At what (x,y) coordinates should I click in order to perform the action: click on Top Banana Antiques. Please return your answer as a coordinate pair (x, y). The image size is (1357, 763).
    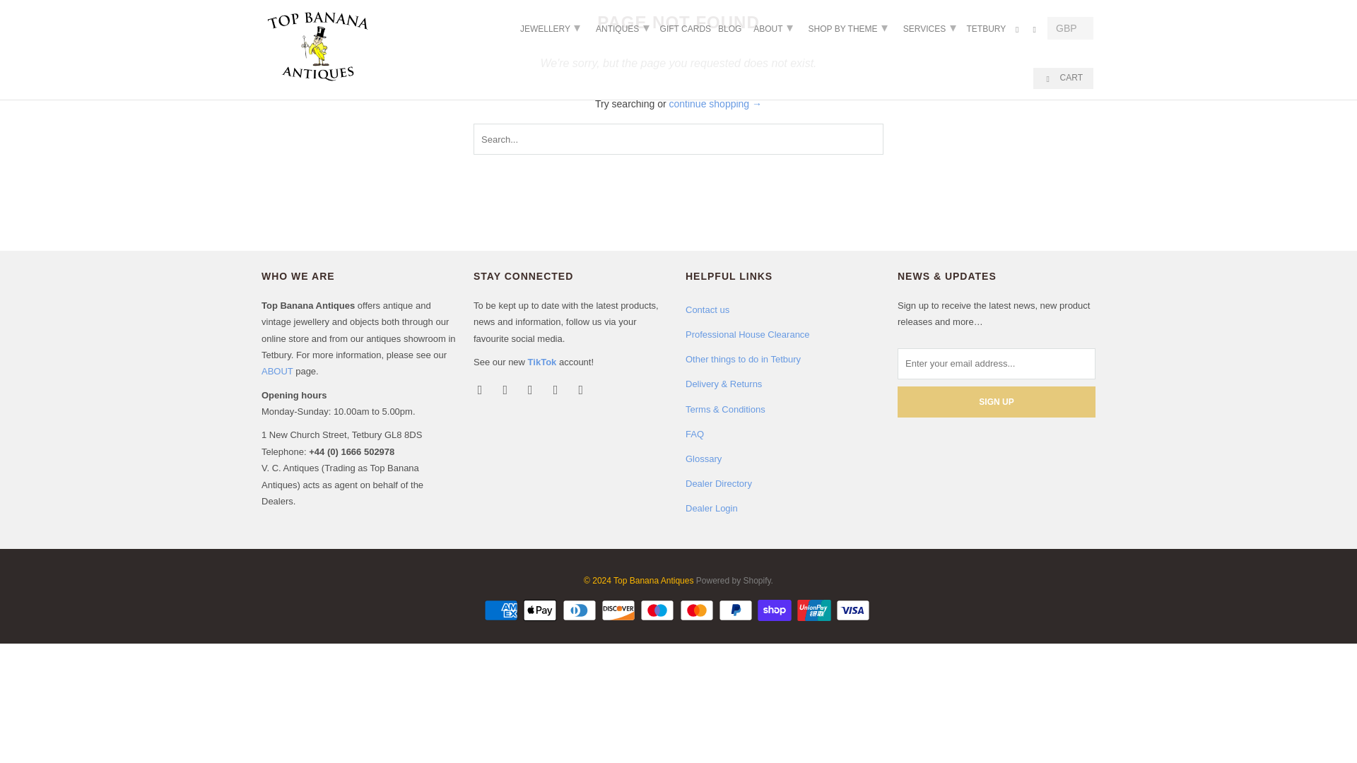
    Looking at the image, I should click on (318, 47).